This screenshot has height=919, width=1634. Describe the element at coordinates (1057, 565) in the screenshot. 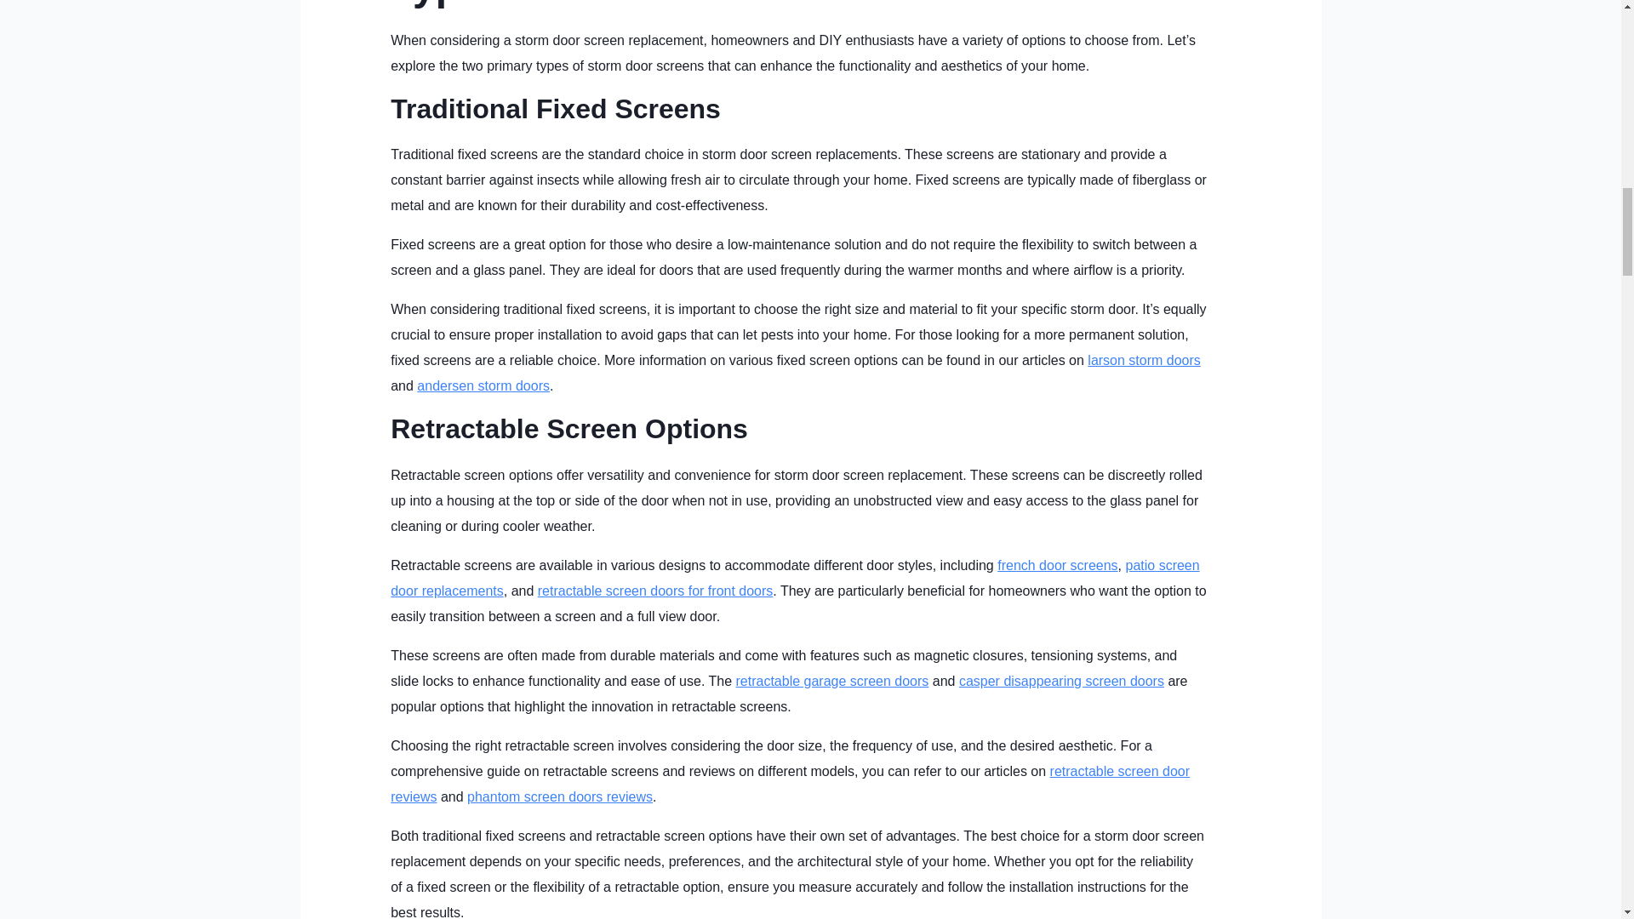

I see `french door screens` at that location.